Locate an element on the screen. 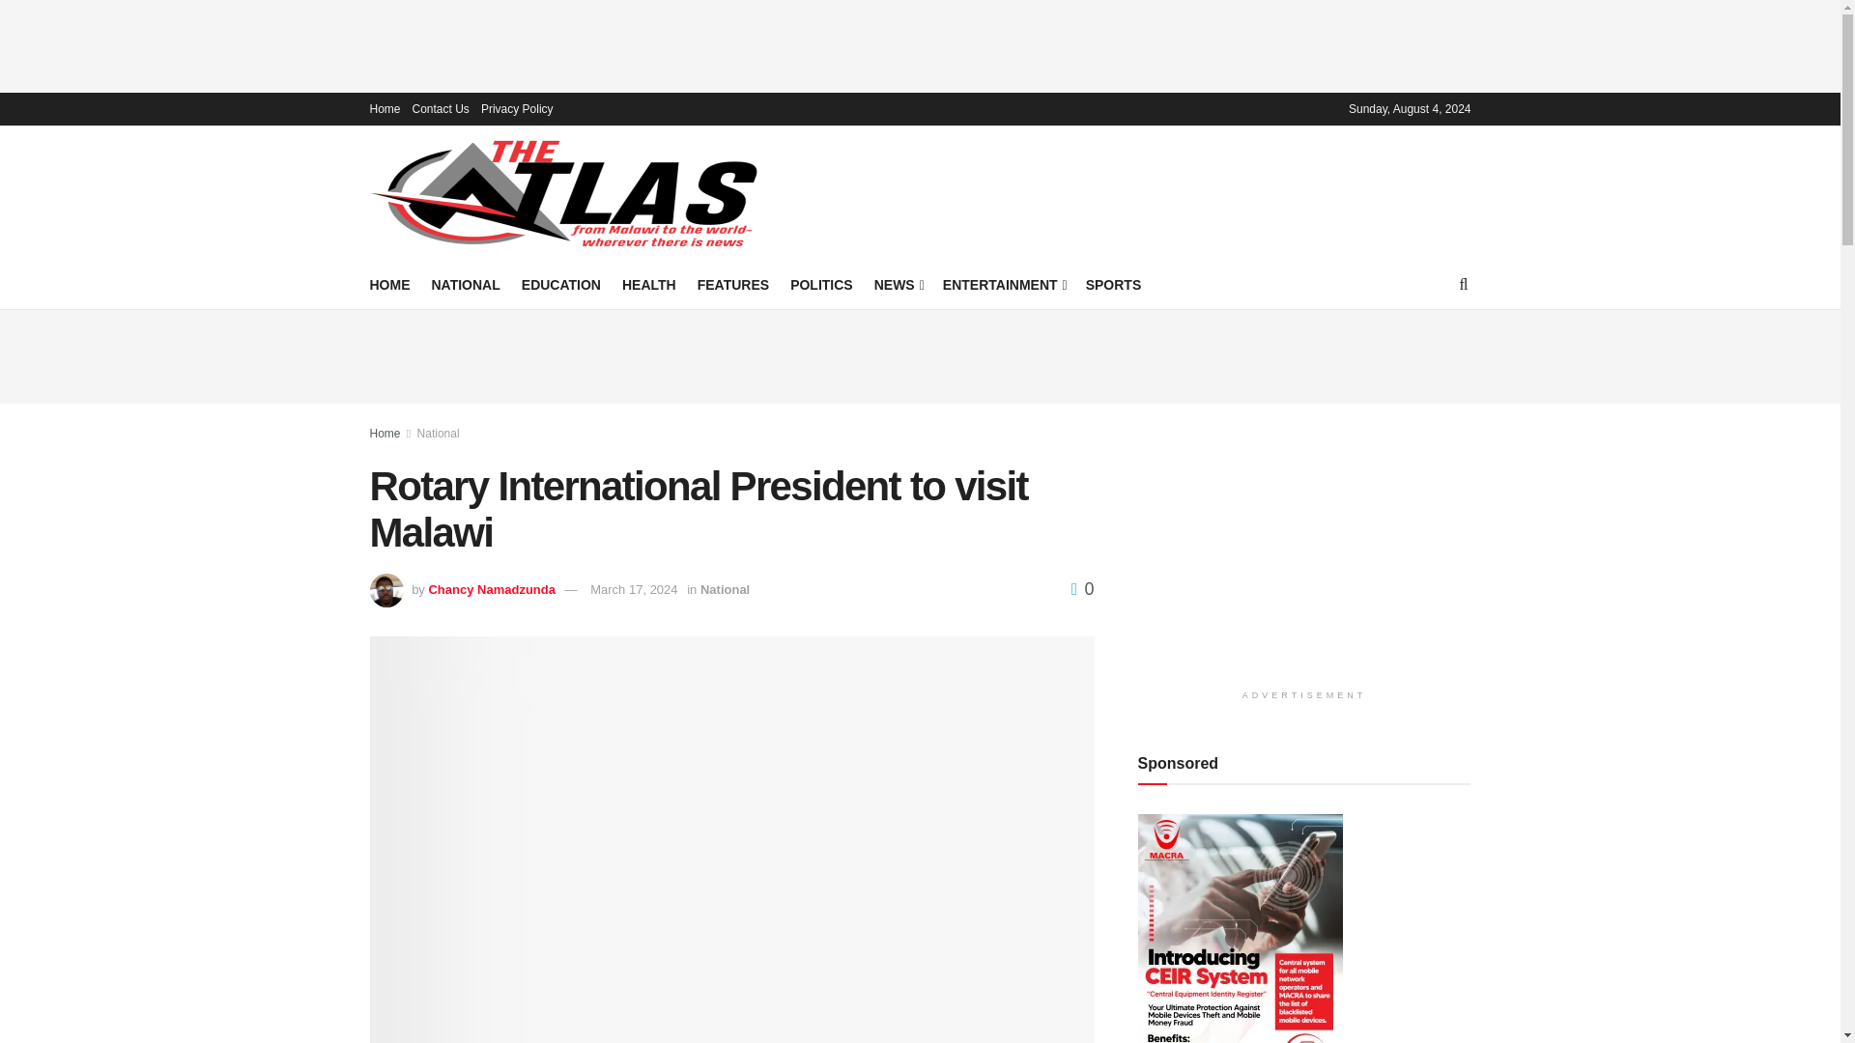  Advertisement is located at coordinates (921, 42).